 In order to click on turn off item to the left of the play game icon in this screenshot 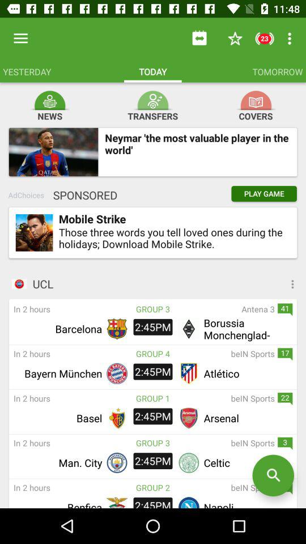, I will do `click(82, 195)`.